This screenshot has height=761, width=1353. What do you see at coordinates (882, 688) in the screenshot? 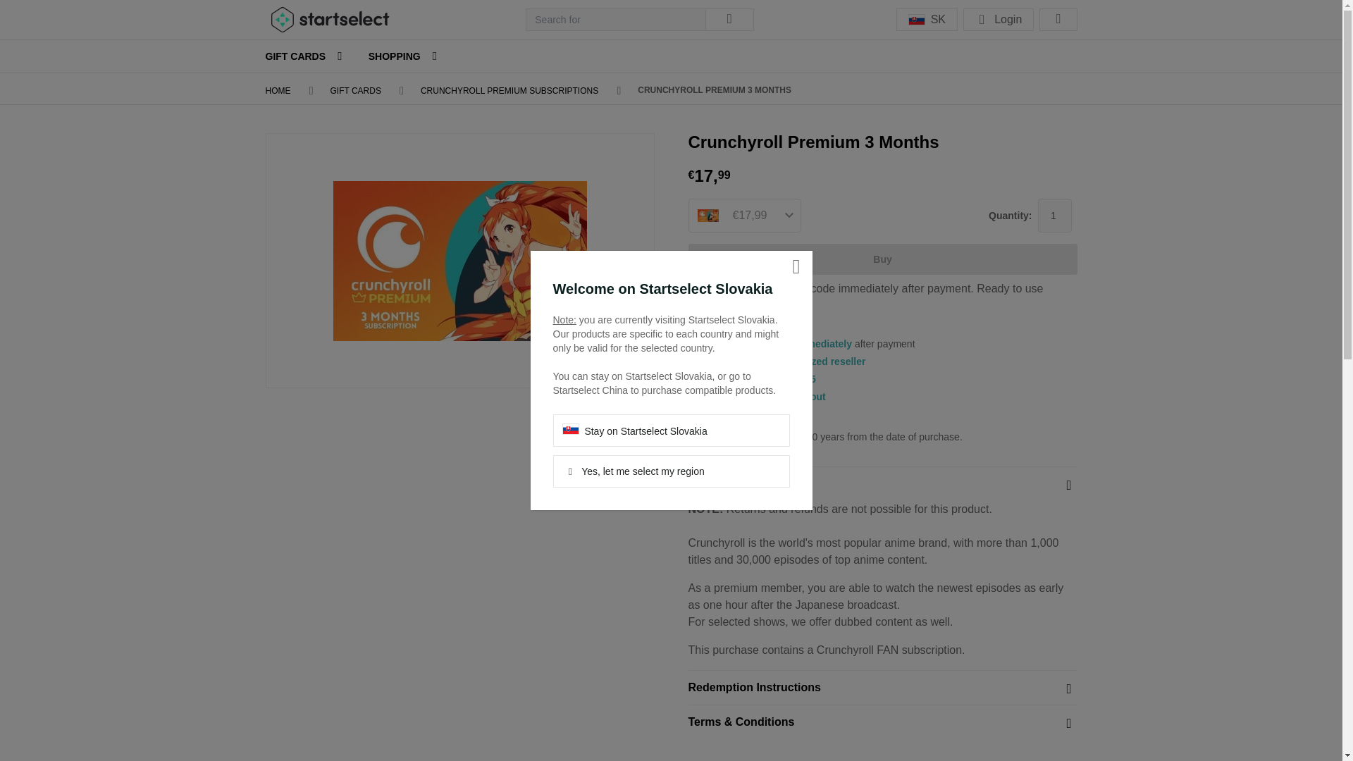
I see `Redemption Instructions` at bounding box center [882, 688].